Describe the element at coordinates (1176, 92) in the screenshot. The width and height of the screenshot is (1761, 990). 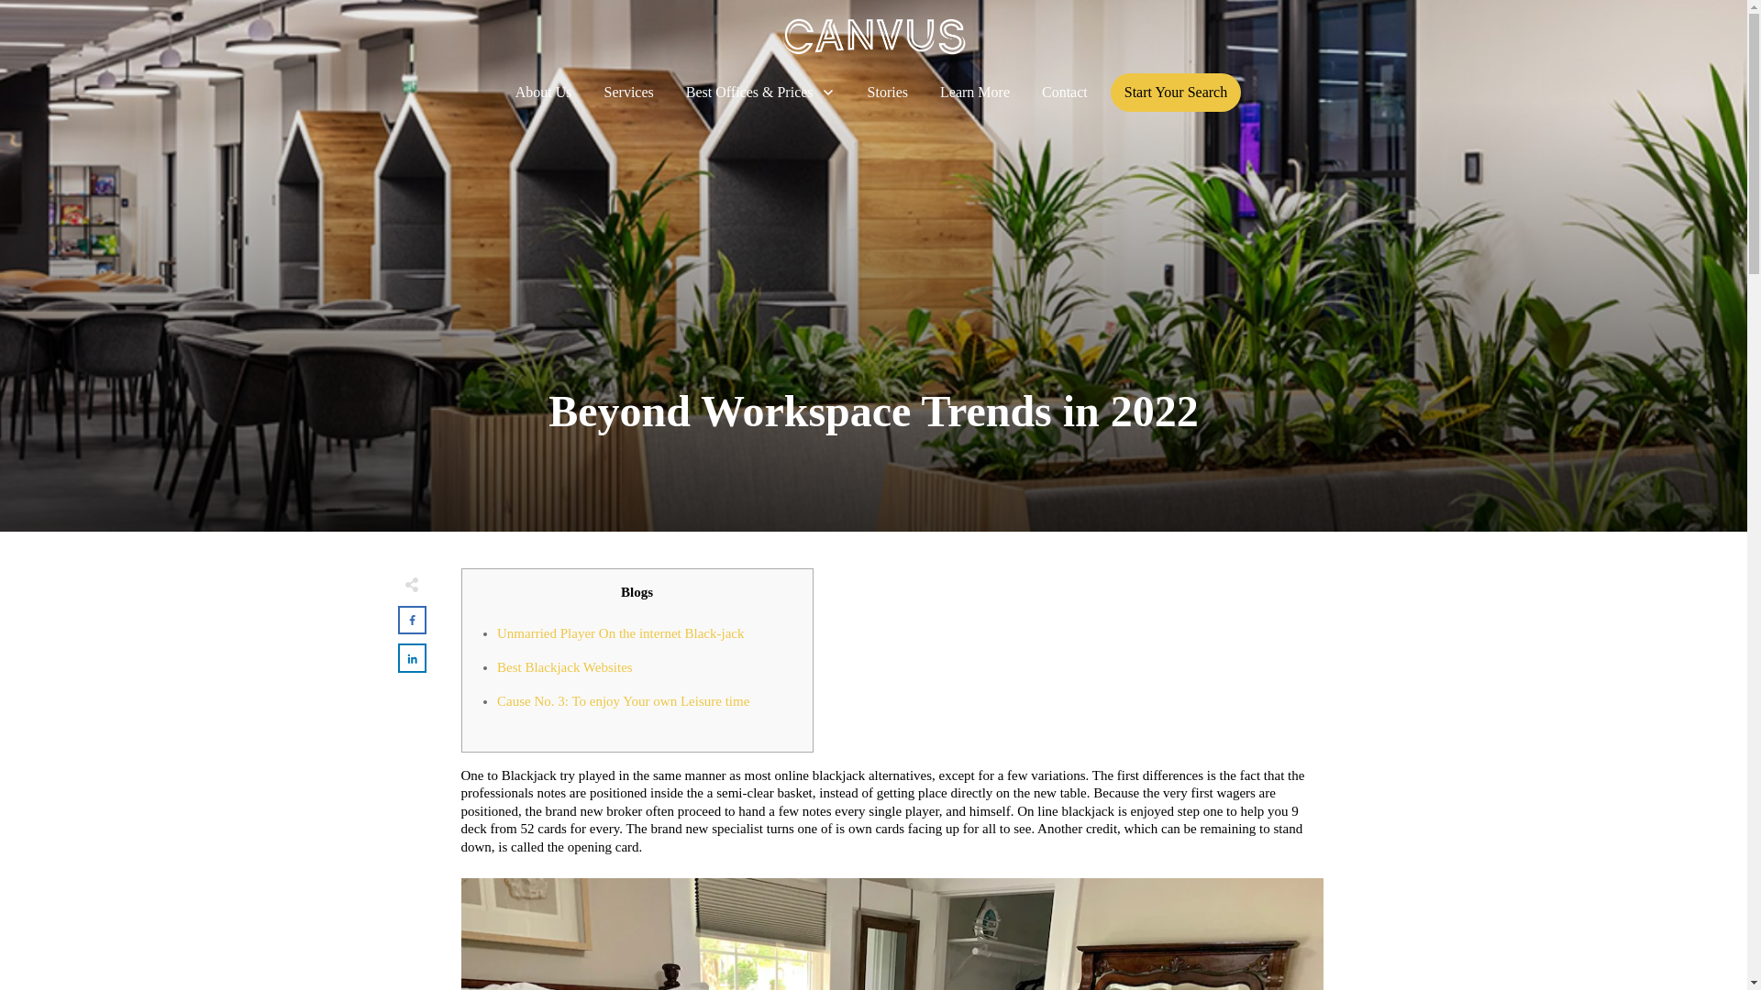
I see `Start Your Search` at that location.